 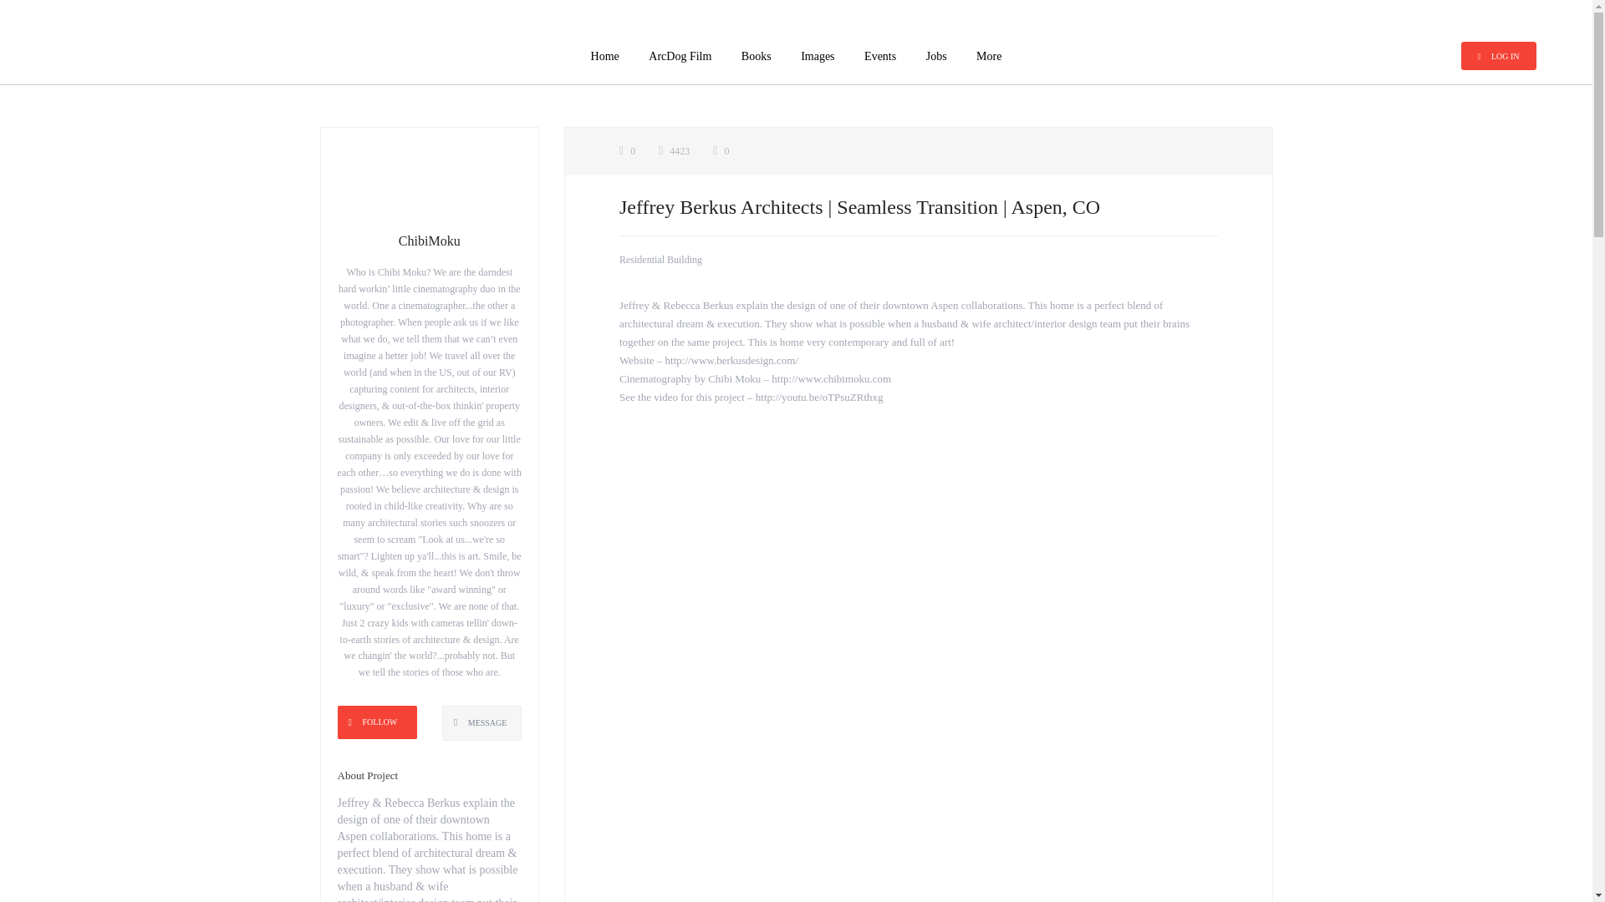 What do you see at coordinates (757, 56) in the screenshot?
I see `Books` at bounding box center [757, 56].